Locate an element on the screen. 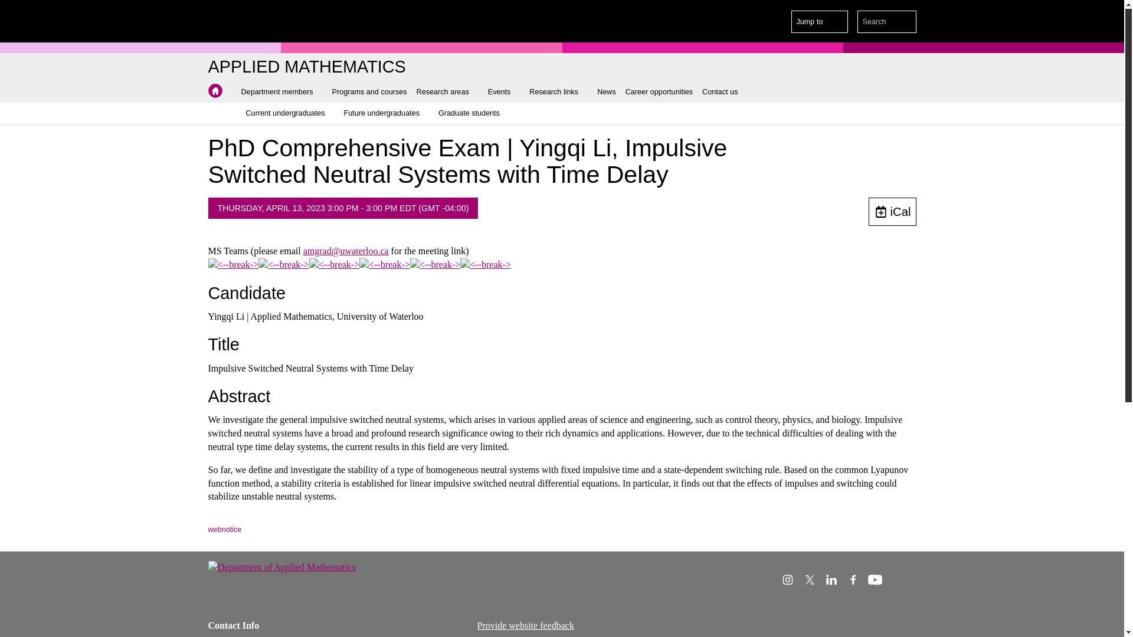  Department members is located at coordinates (281, 92).